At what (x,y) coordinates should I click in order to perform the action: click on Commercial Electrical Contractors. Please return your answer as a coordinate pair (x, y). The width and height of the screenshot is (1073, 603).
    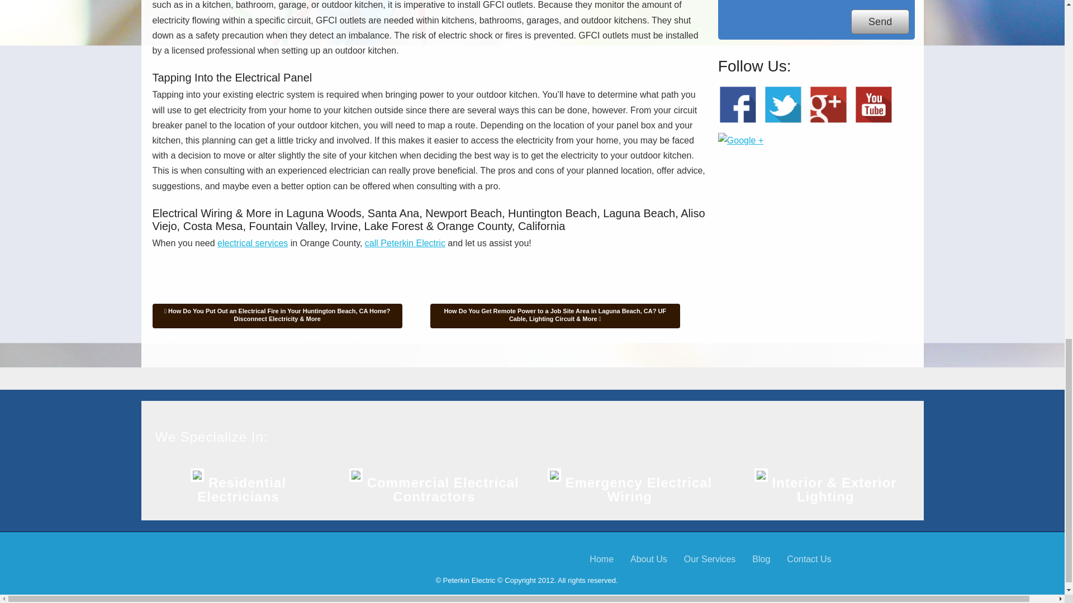
    Looking at the image, I should click on (443, 489).